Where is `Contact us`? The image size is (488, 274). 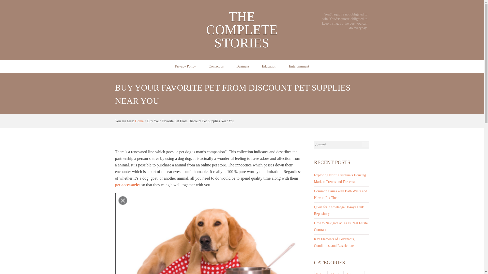
Contact us is located at coordinates (216, 66).